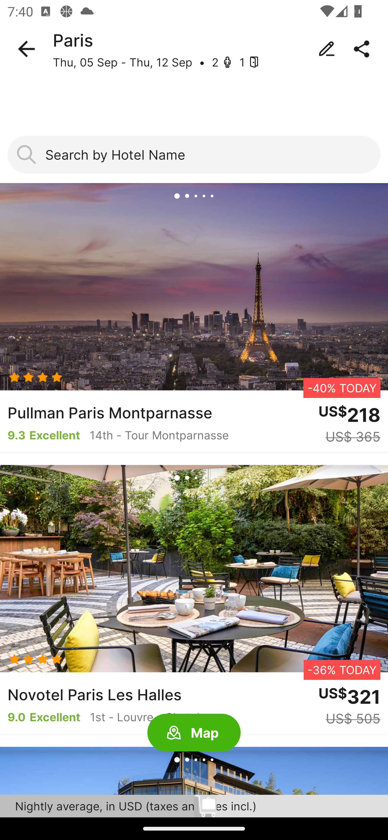  What do you see at coordinates (194, 733) in the screenshot?
I see `Map ` at bounding box center [194, 733].